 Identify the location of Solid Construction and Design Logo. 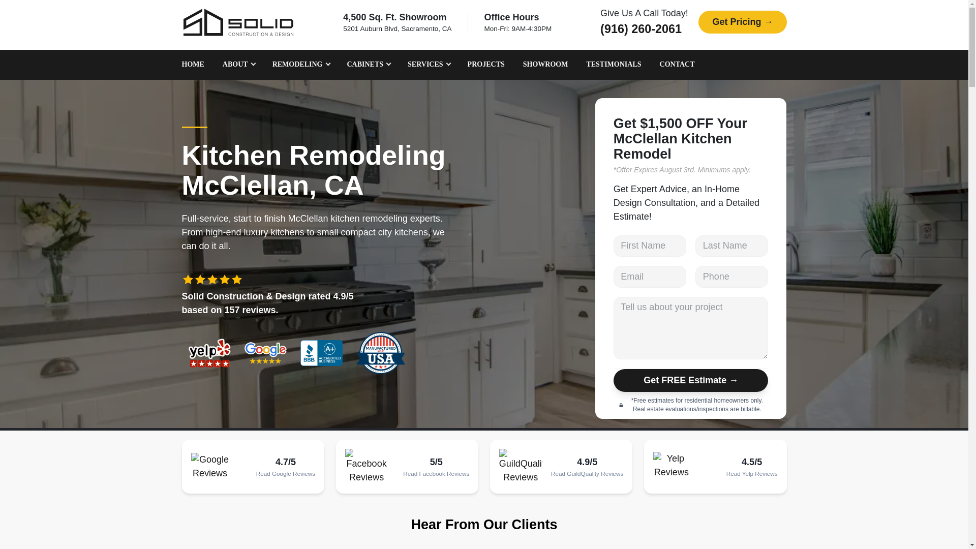
(238, 22).